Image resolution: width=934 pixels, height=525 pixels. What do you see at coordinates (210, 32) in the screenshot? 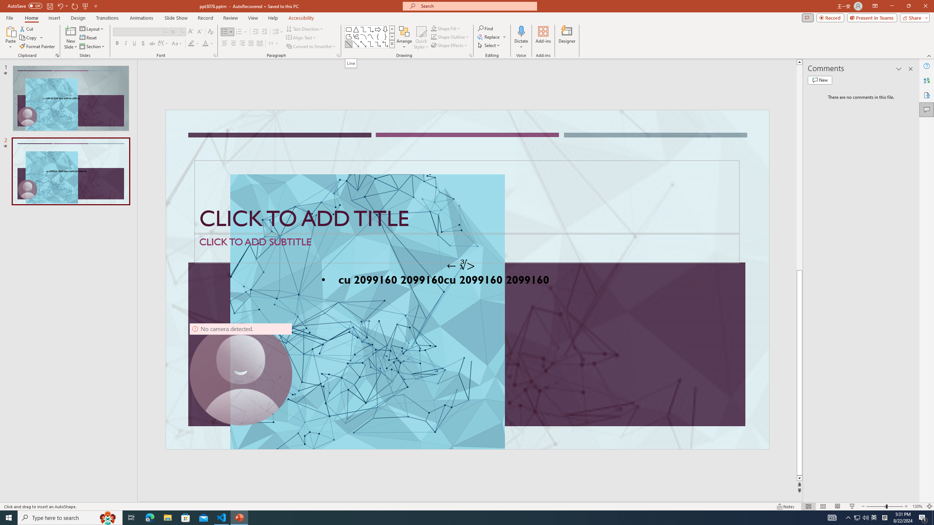
I see `Clear Formatting` at bounding box center [210, 32].